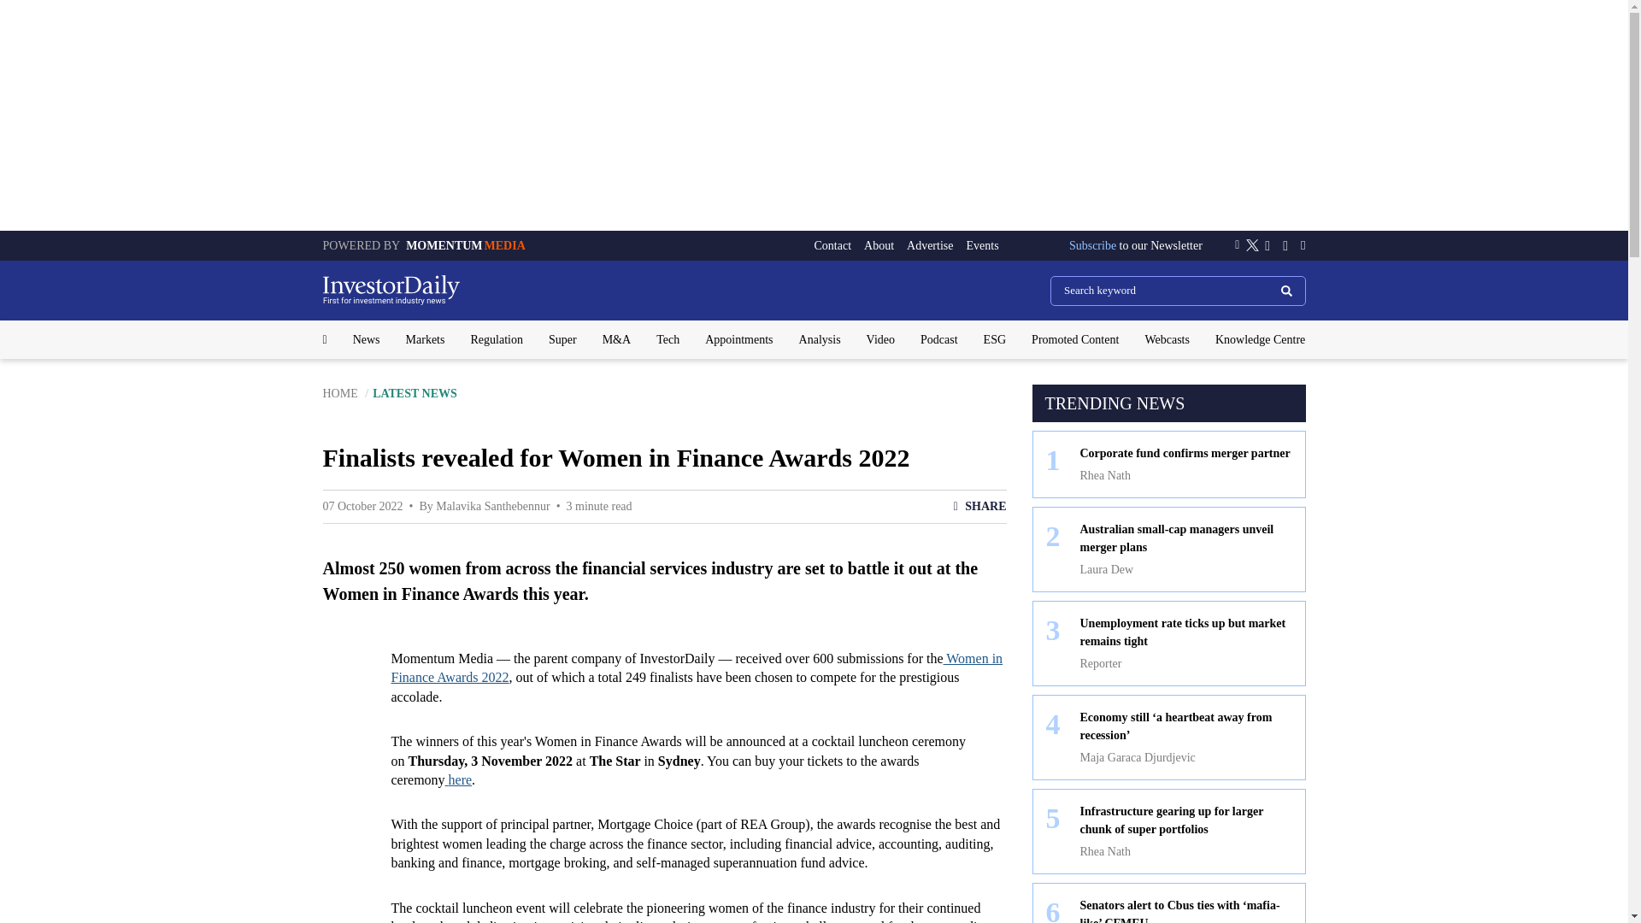 The image size is (1641, 923). Describe the element at coordinates (879, 245) in the screenshot. I see `About` at that location.